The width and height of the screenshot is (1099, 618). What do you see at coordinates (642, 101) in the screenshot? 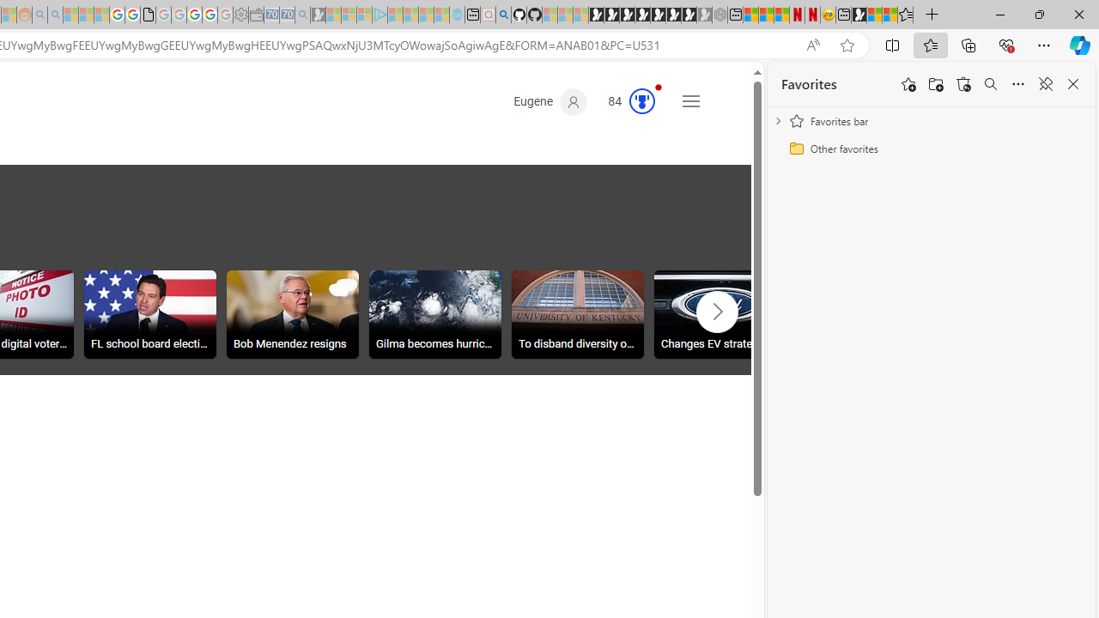
I see `AutomationID: serp_medal_svg` at bounding box center [642, 101].